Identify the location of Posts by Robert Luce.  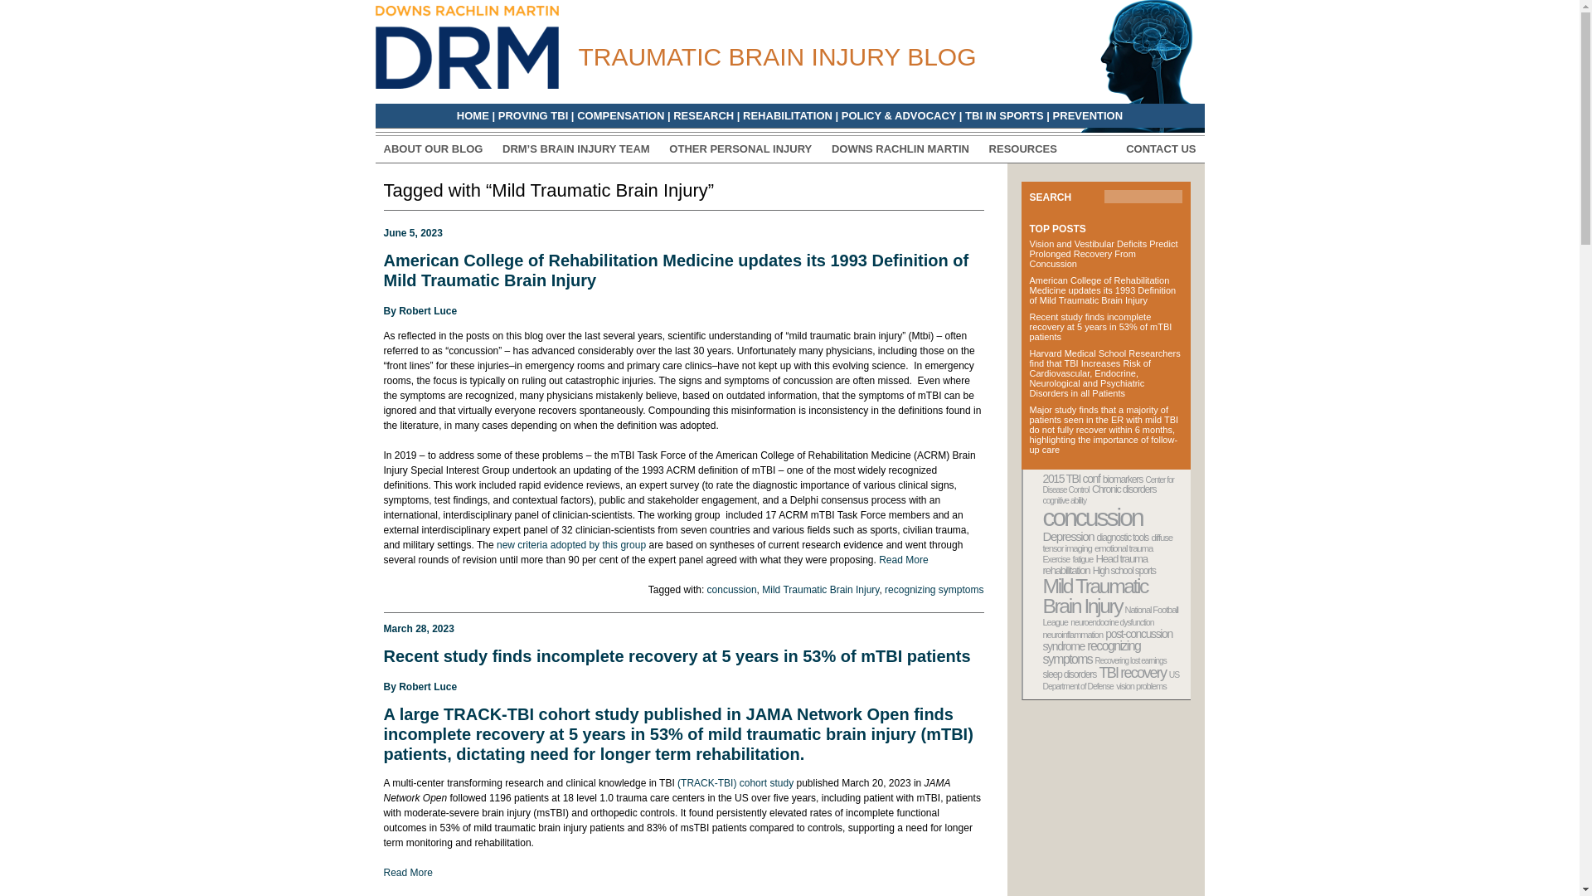
(428, 686).